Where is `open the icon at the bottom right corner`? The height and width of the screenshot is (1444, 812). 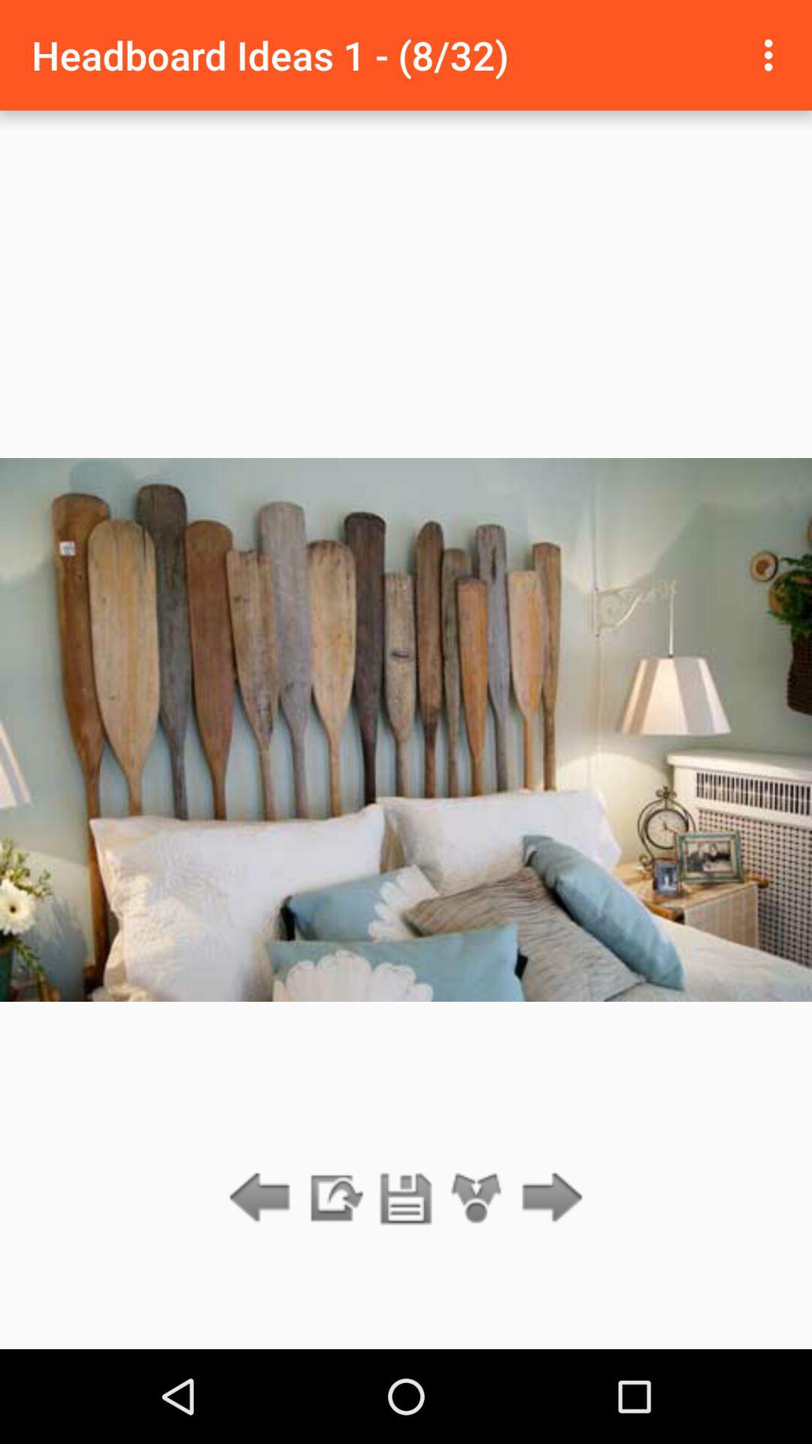 open the icon at the bottom right corner is located at coordinates (547, 1199).